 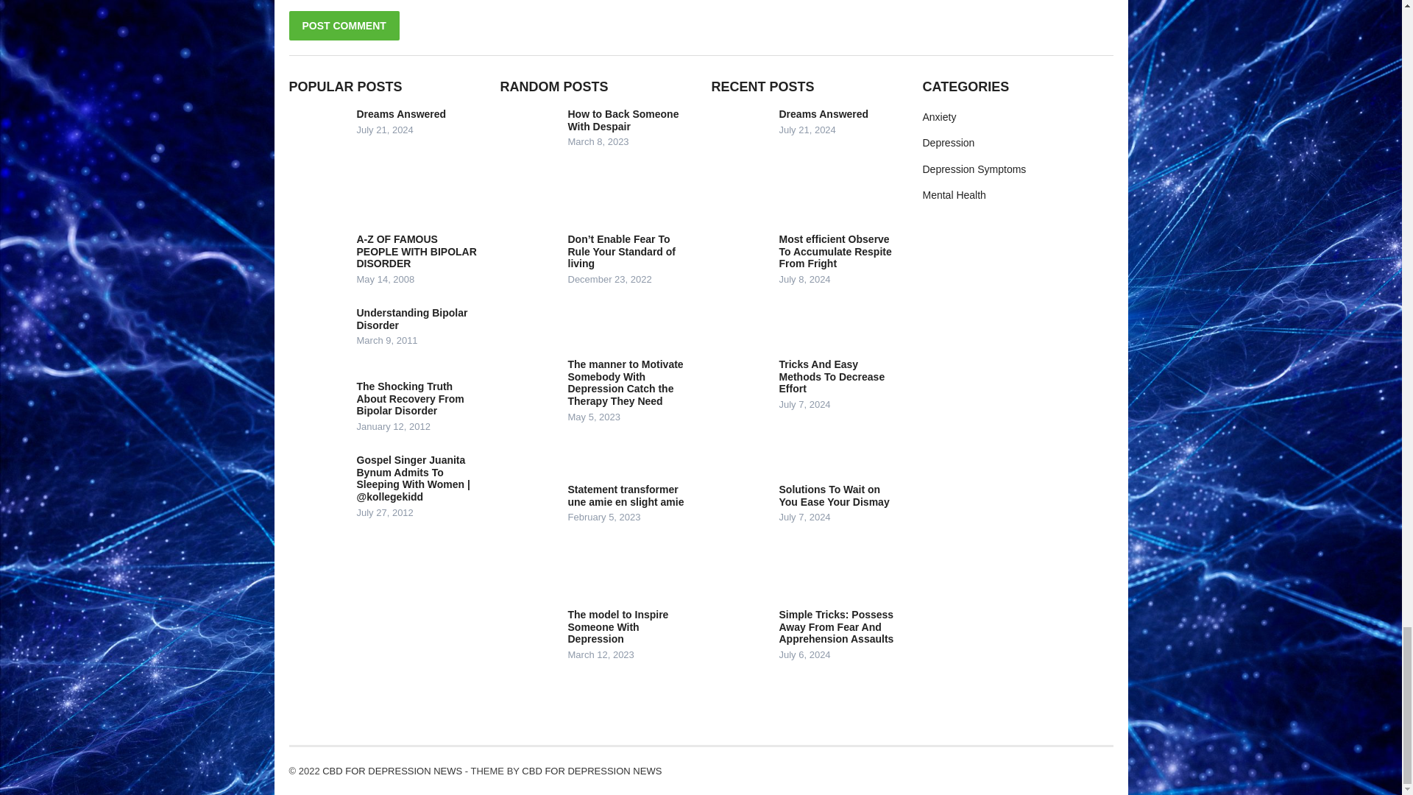 What do you see at coordinates (343, 26) in the screenshot?
I see `Post Comment` at bounding box center [343, 26].